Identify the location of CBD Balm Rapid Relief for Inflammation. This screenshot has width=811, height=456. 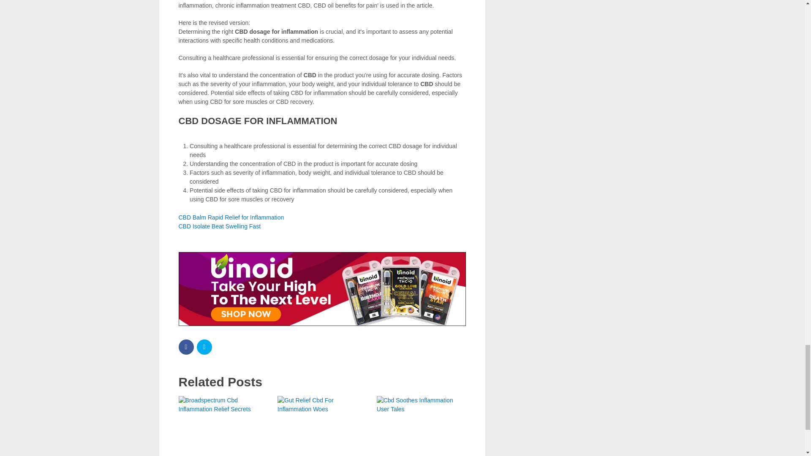
(231, 217).